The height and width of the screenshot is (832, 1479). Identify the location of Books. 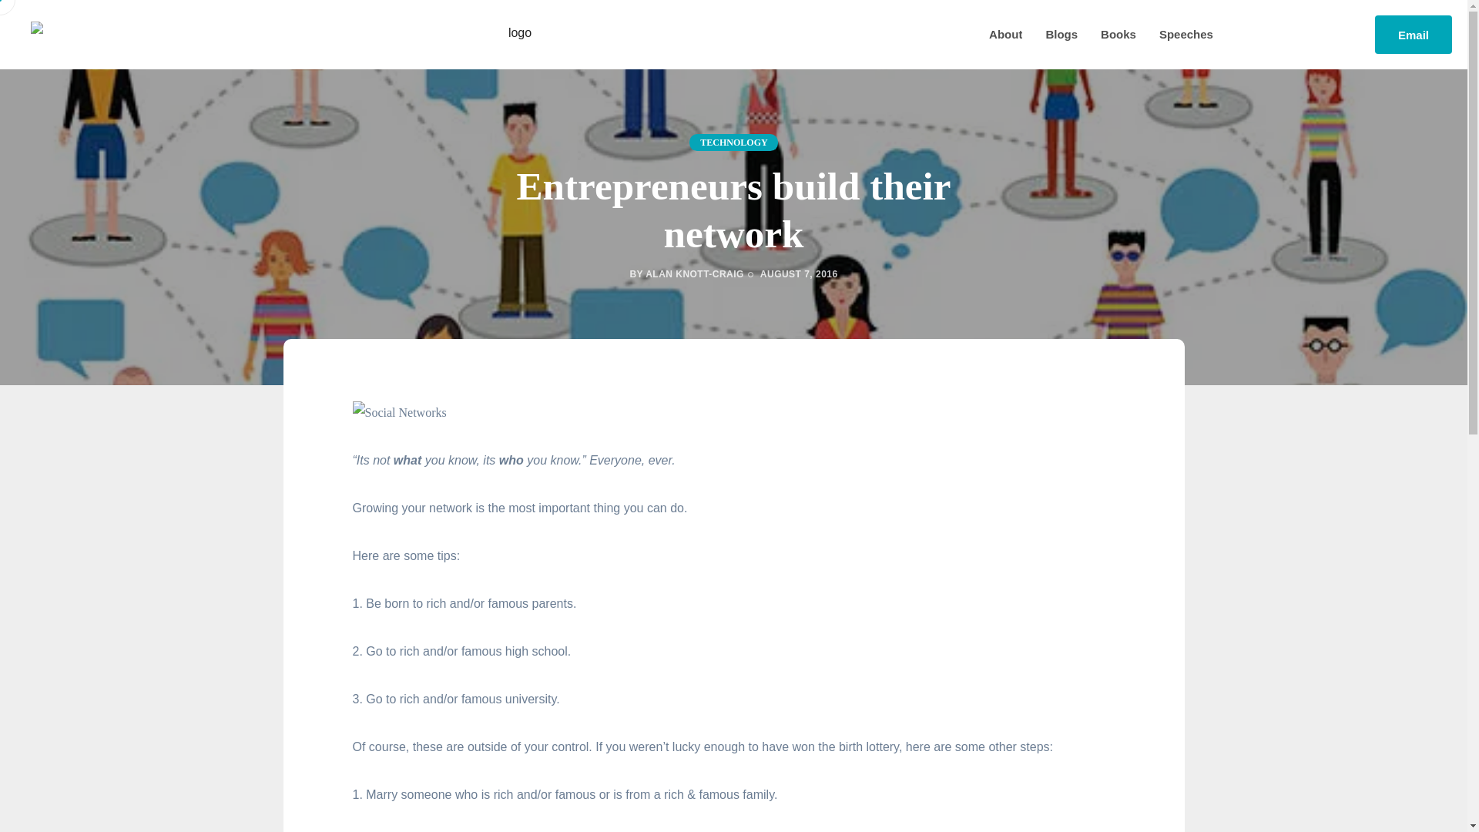
(1118, 35).